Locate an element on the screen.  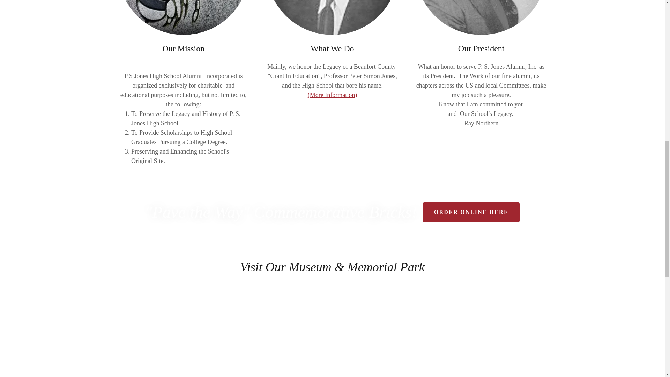
ORDER ONLINE HERE is located at coordinates (471, 212).